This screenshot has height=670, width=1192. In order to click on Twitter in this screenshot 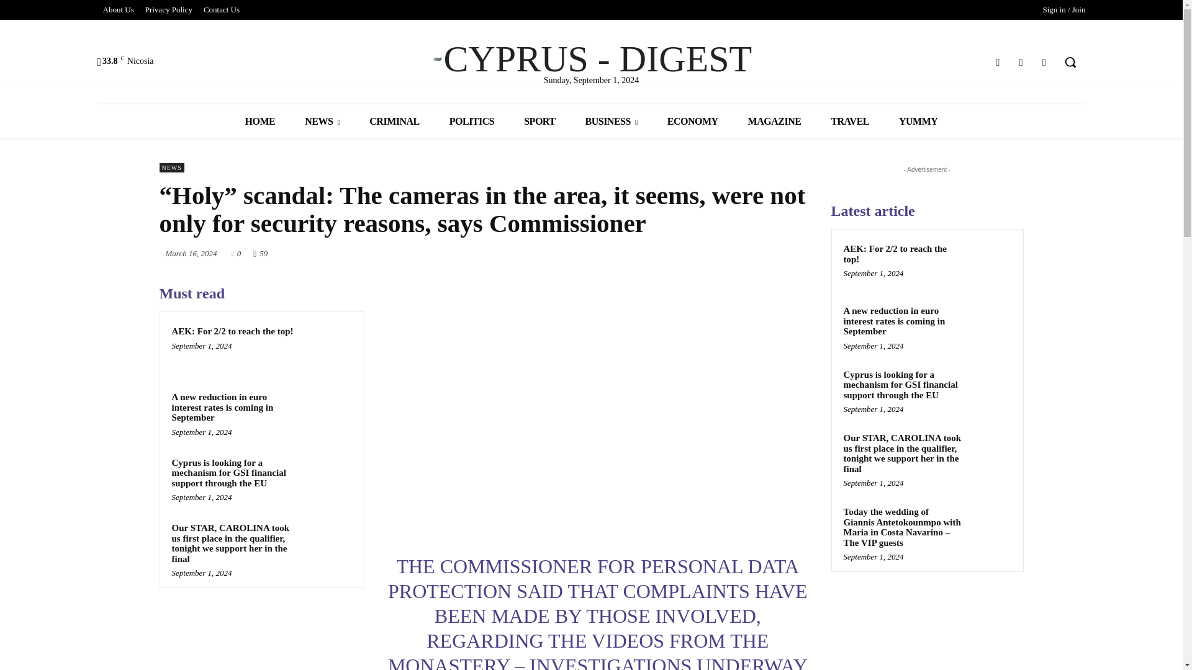, I will do `click(1021, 62)`.